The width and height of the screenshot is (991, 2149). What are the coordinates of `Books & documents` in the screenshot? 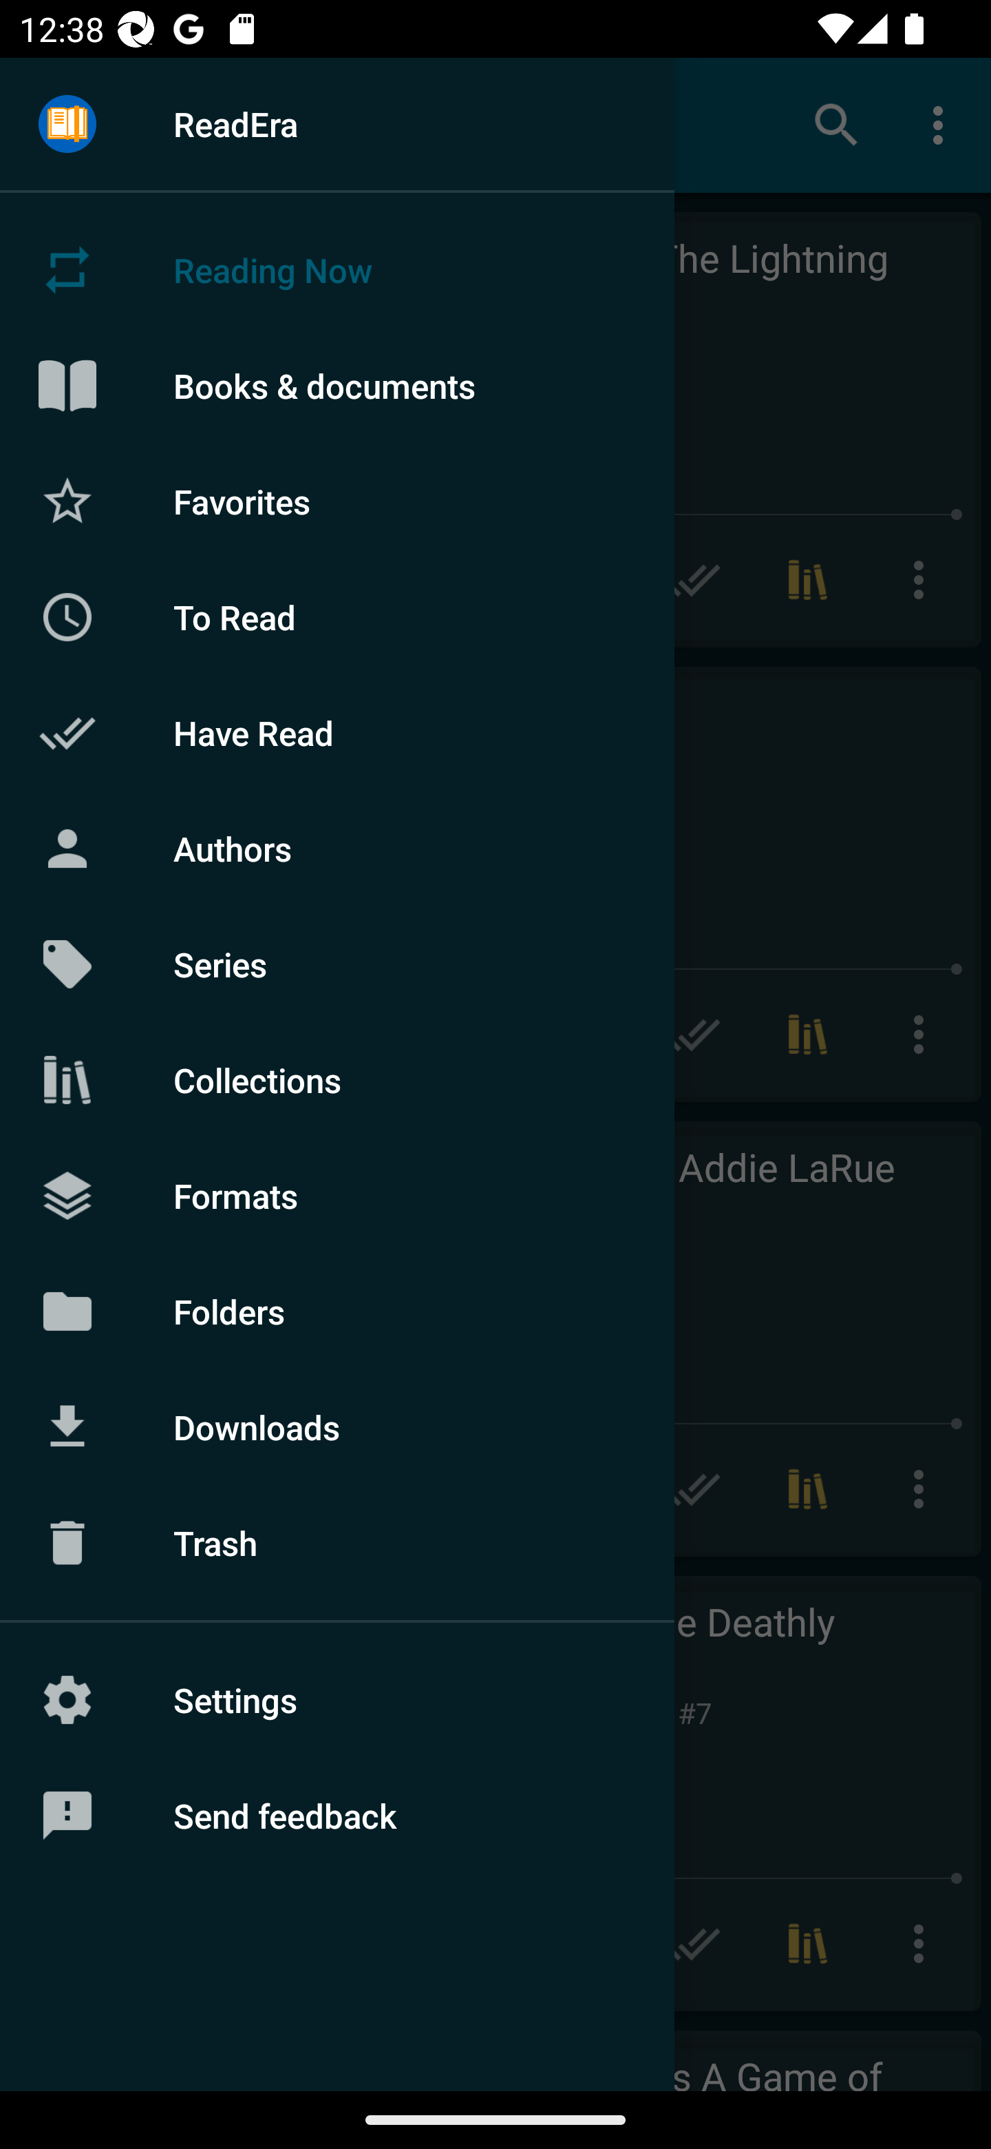 It's located at (337, 386).